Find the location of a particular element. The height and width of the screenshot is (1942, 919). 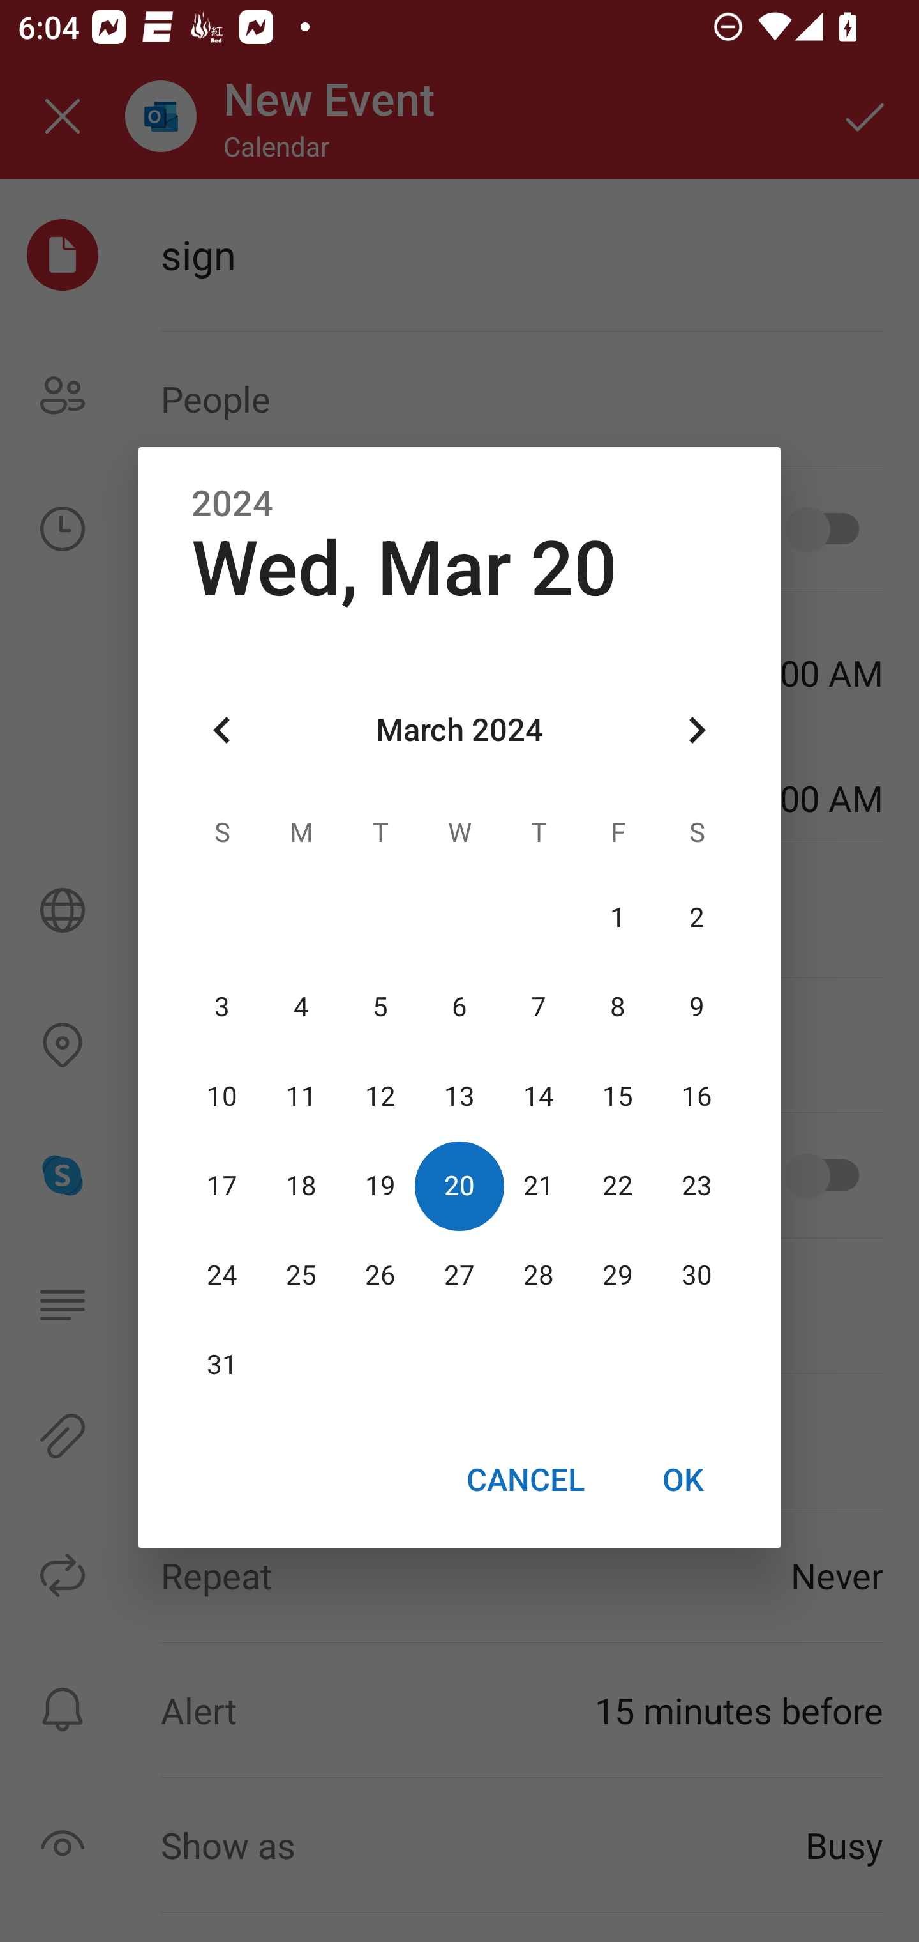

28 28 March 2024 is located at coordinates (538, 1276).